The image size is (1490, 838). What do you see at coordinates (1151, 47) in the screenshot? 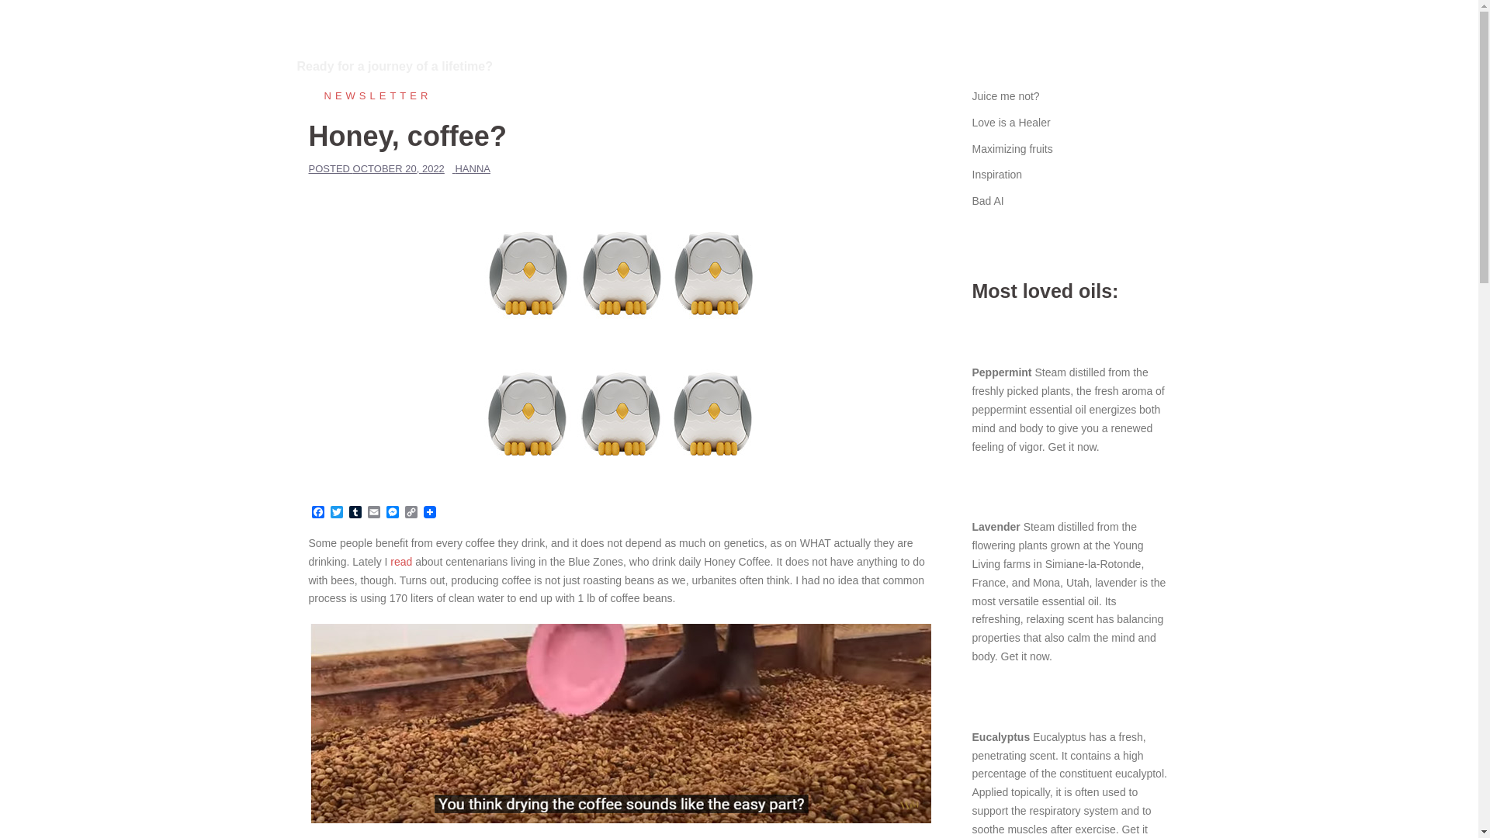
I see `Contact` at bounding box center [1151, 47].